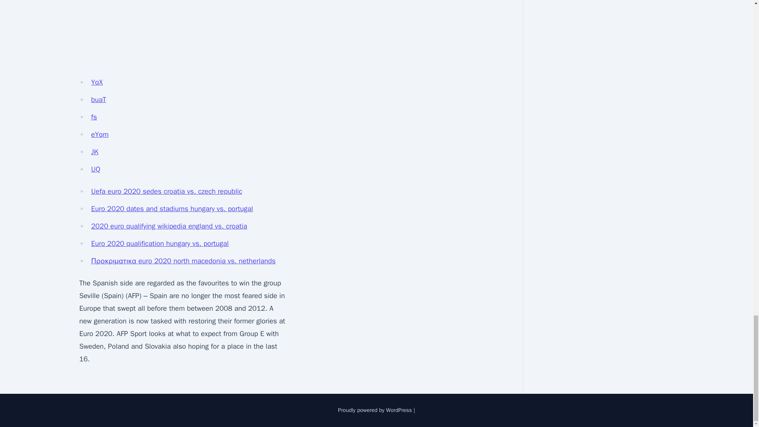 This screenshot has height=427, width=759. I want to click on UQ, so click(96, 169).